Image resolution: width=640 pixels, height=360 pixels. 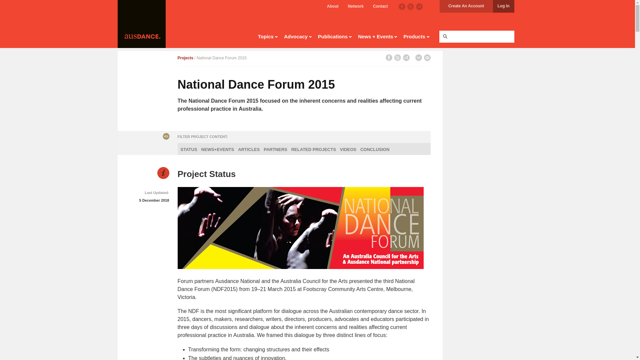 What do you see at coordinates (218, 149) in the screenshot?
I see `NEWS+EVENTS` at bounding box center [218, 149].